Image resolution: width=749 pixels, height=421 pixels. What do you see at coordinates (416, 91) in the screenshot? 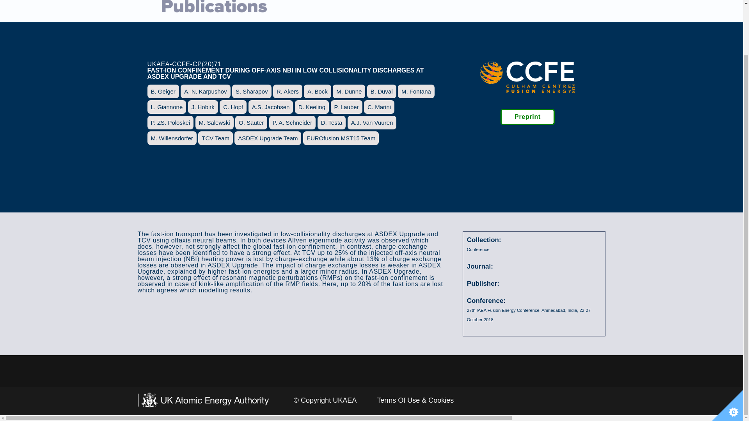
I see `M. Fontana` at bounding box center [416, 91].